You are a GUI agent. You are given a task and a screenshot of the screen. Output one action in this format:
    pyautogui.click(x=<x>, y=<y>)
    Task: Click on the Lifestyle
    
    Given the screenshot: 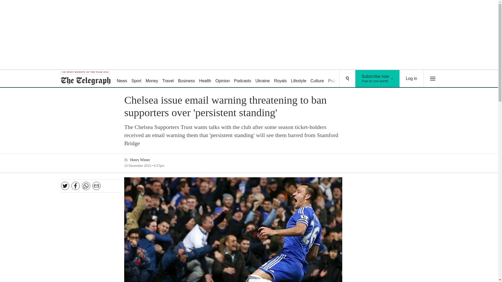 What is the action you would take?
    pyautogui.click(x=335, y=79)
    